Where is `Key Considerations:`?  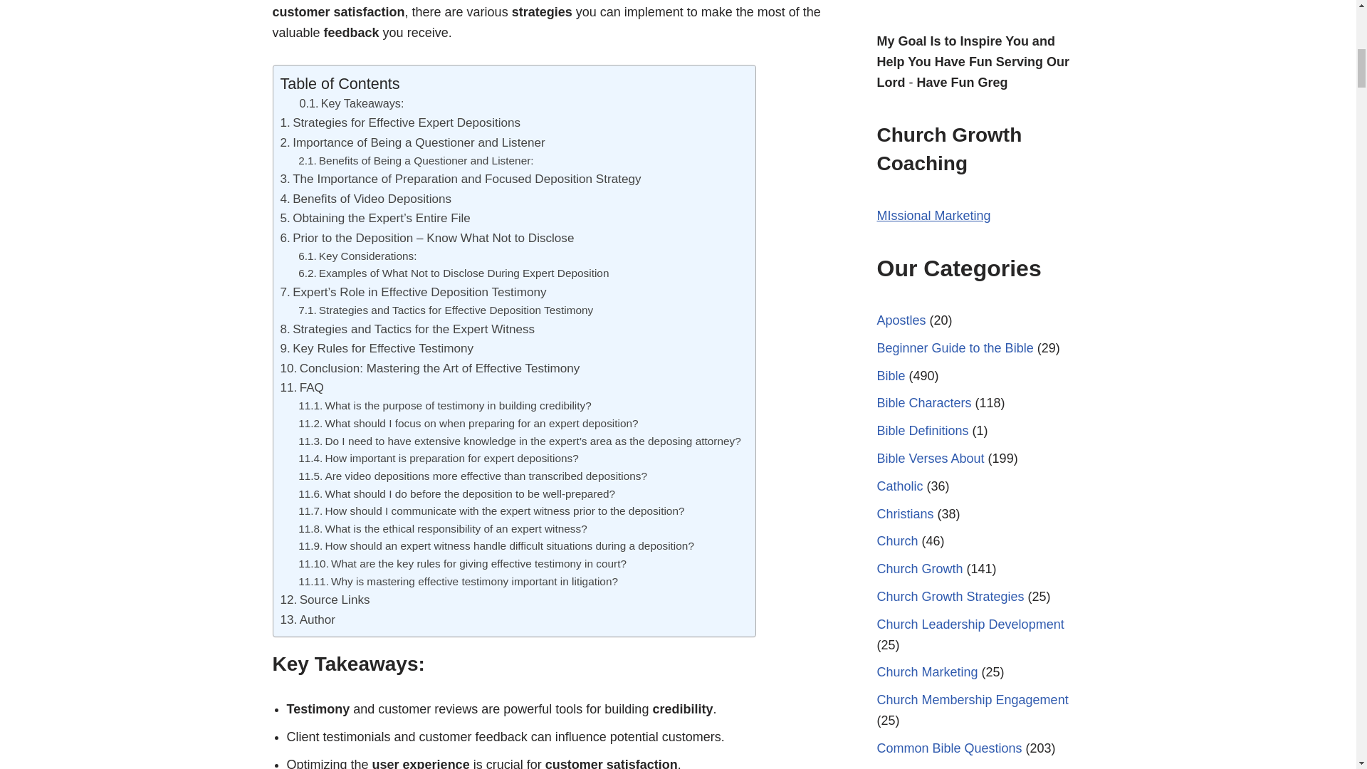
Key Considerations: is located at coordinates (357, 256).